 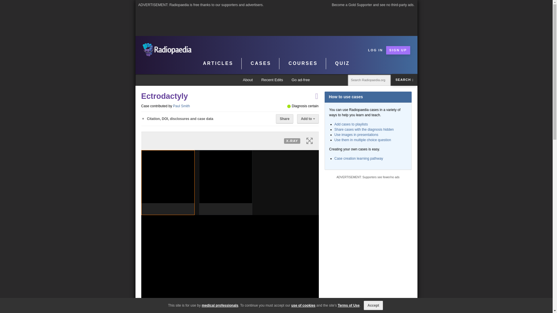 I want to click on Go ad-free, so click(x=301, y=80).